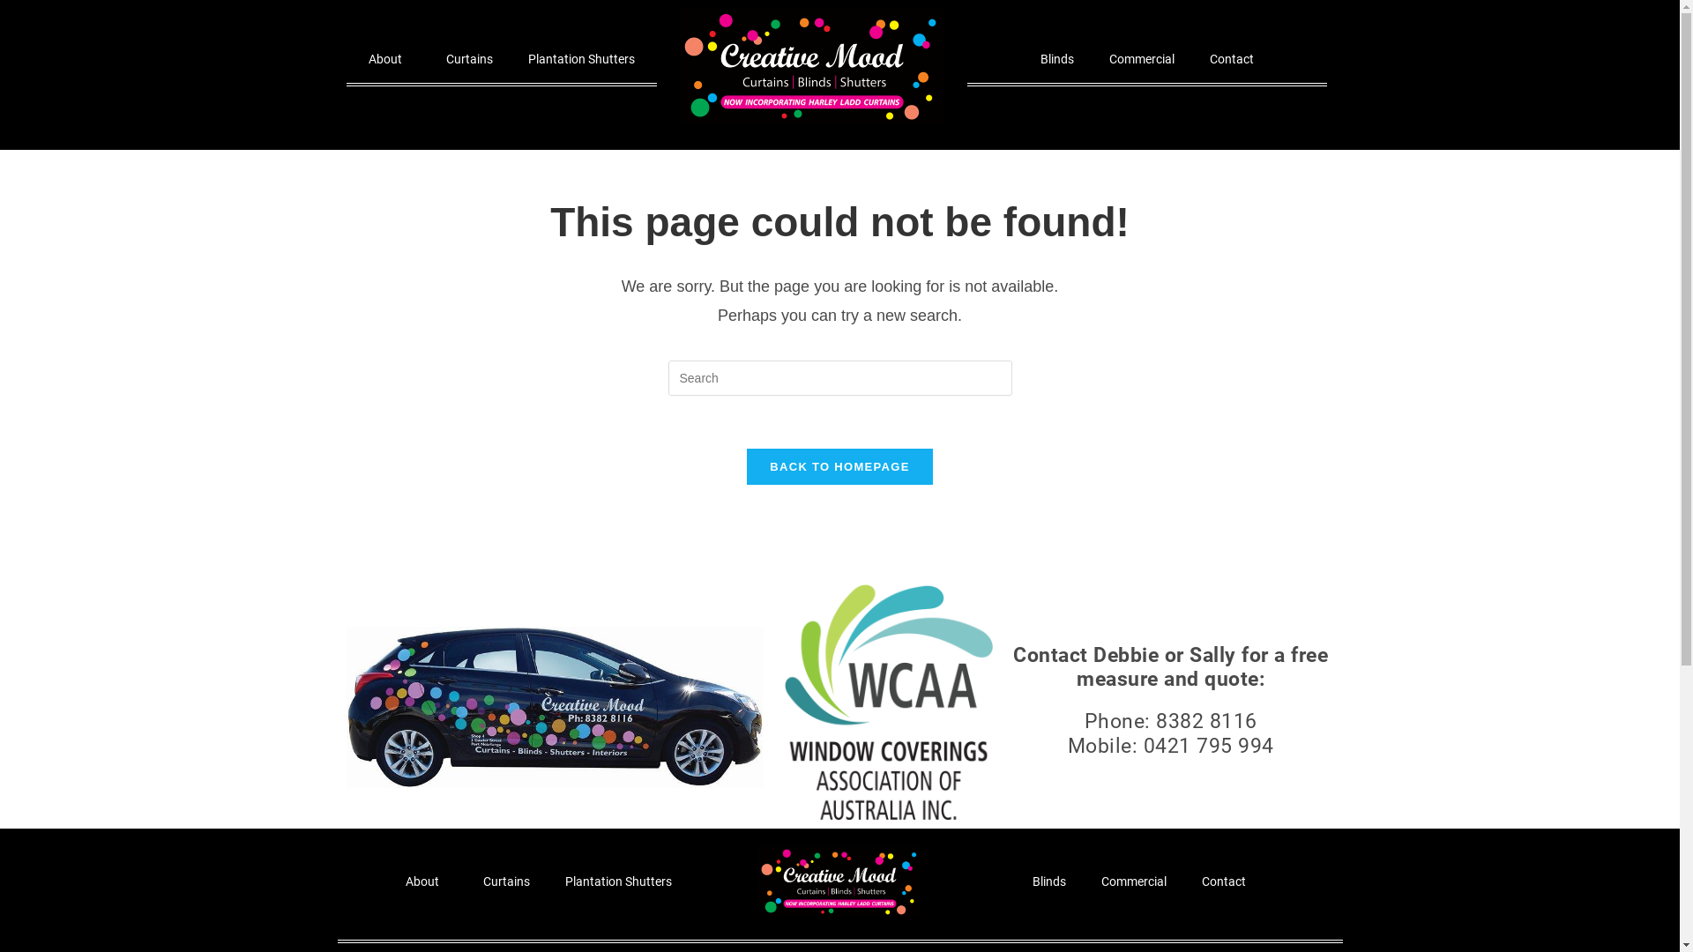  What do you see at coordinates (506, 881) in the screenshot?
I see `Curtains` at bounding box center [506, 881].